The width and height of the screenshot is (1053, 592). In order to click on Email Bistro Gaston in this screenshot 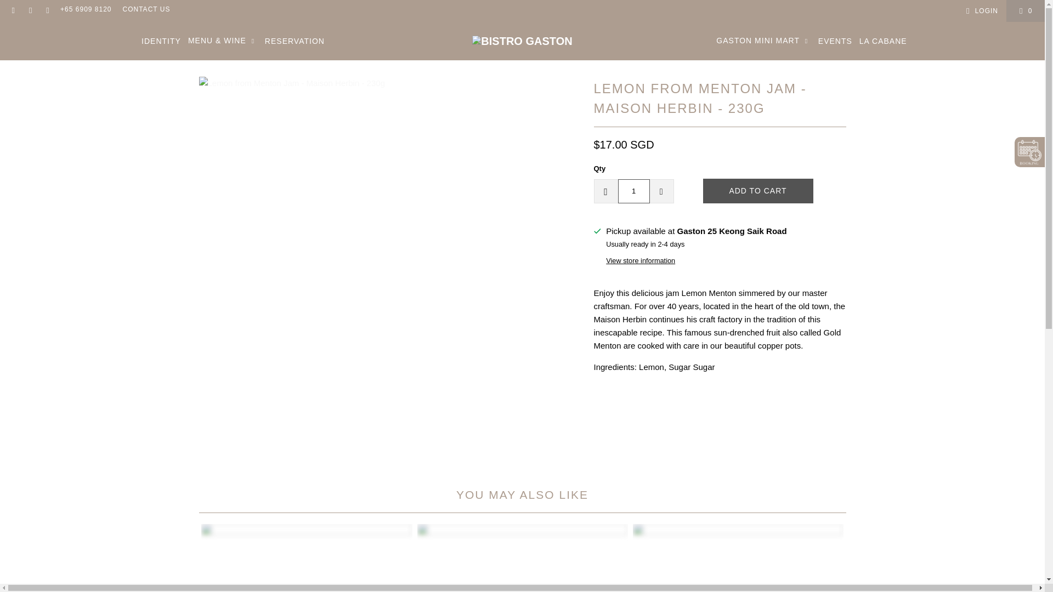, I will do `click(47, 11)`.